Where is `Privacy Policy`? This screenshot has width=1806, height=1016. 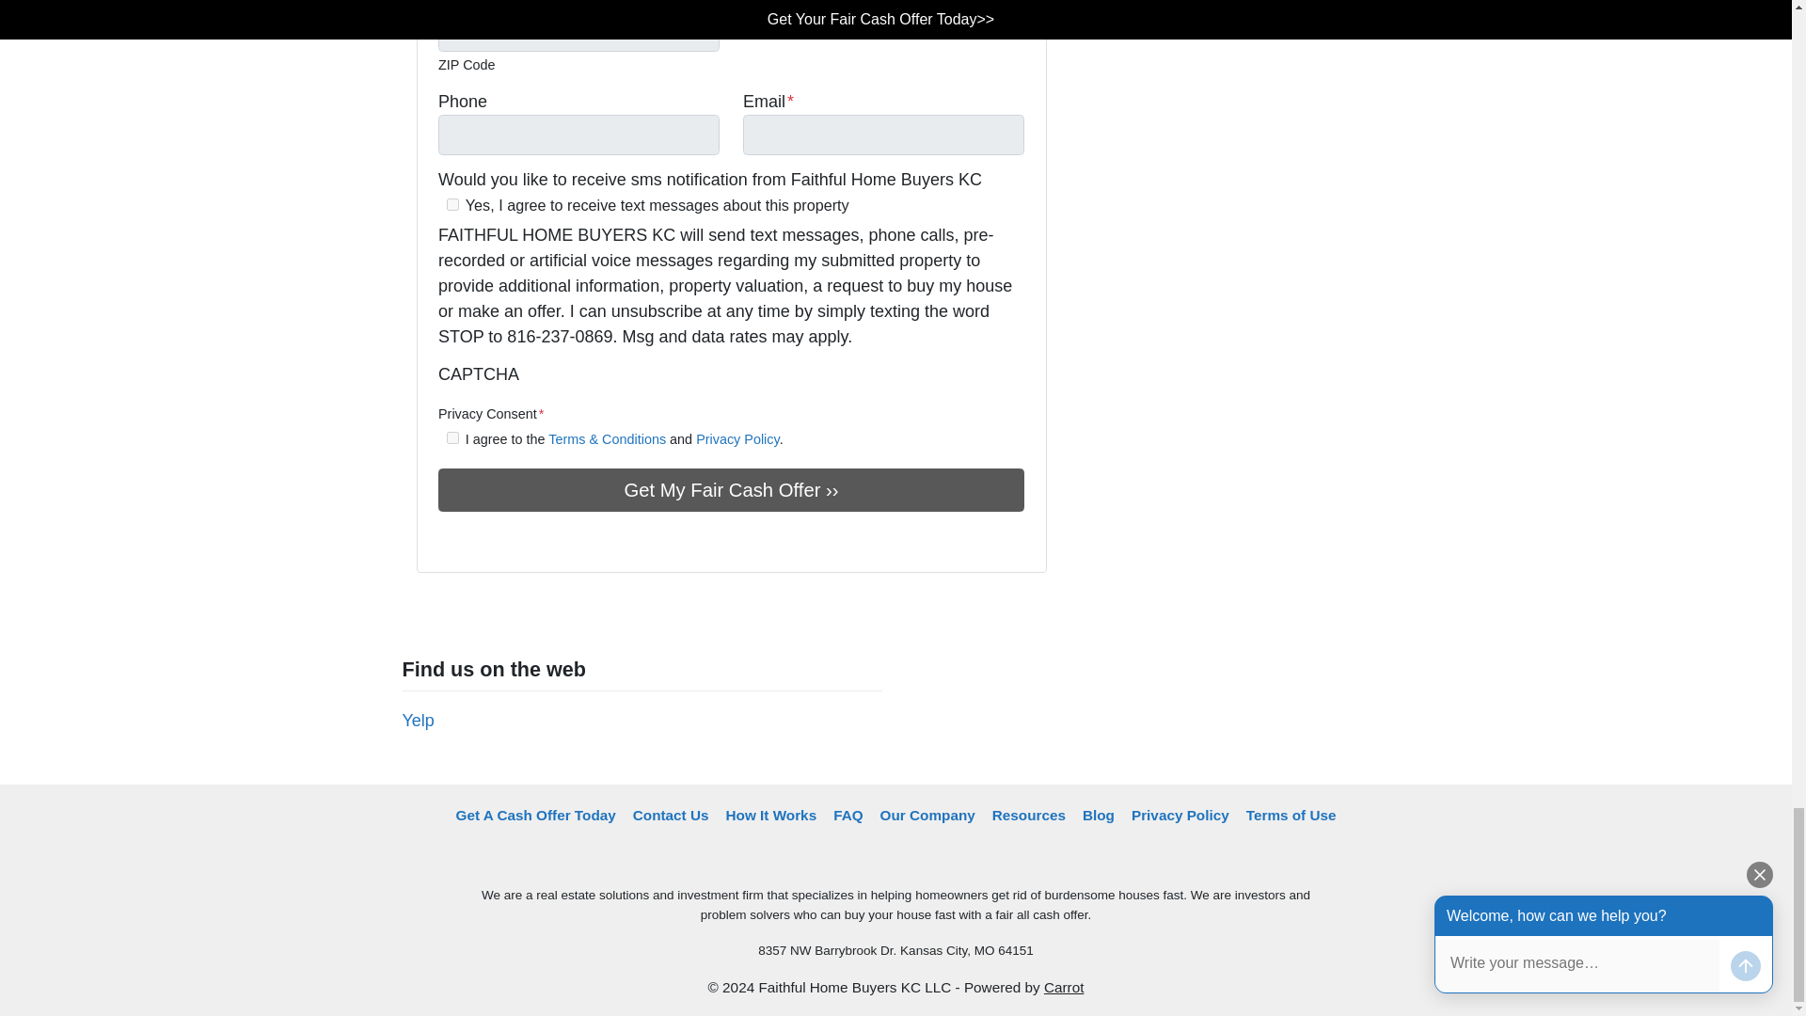
Privacy Policy is located at coordinates (737, 439).